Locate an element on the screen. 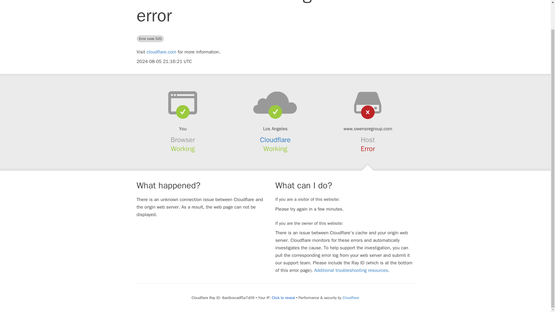 The height and width of the screenshot is (312, 555). cloudflare.com is located at coordinates (161, 52).